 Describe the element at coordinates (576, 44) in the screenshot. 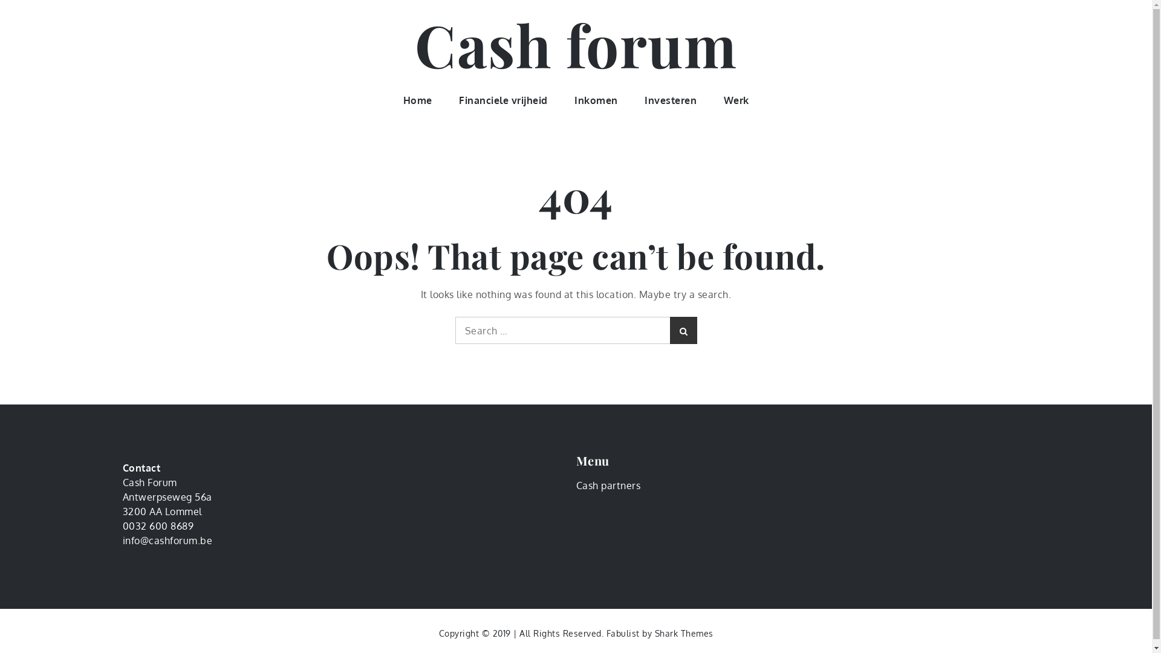

I see `Cash forum` at that location.